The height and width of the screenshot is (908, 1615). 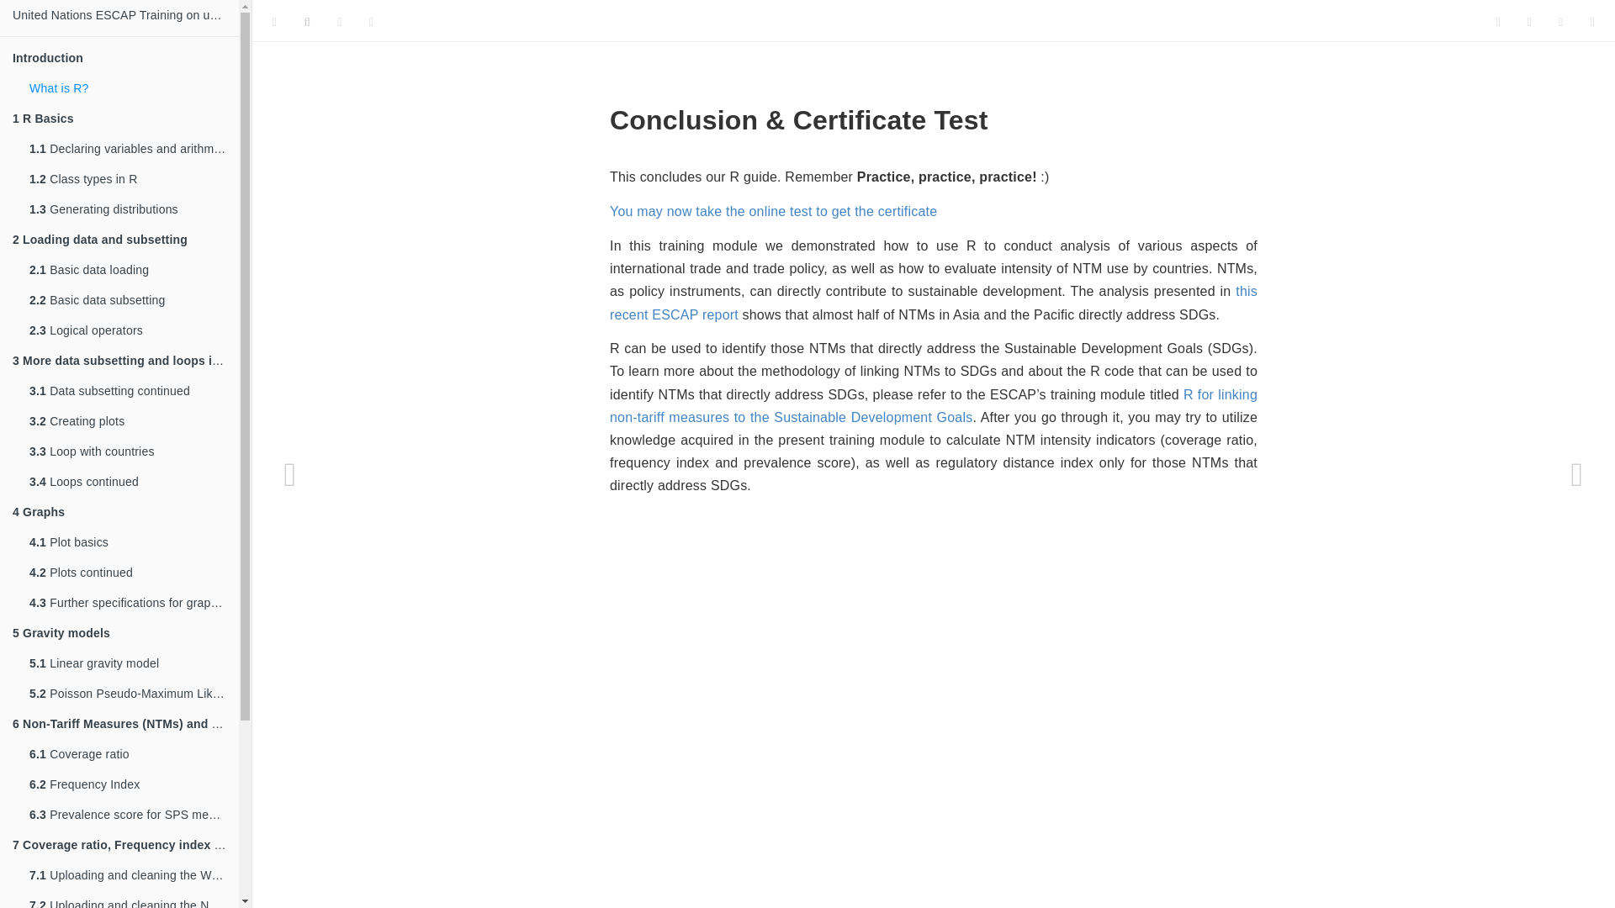 I want to click on 3.2 Creating plots, so click(x=128, y=420).